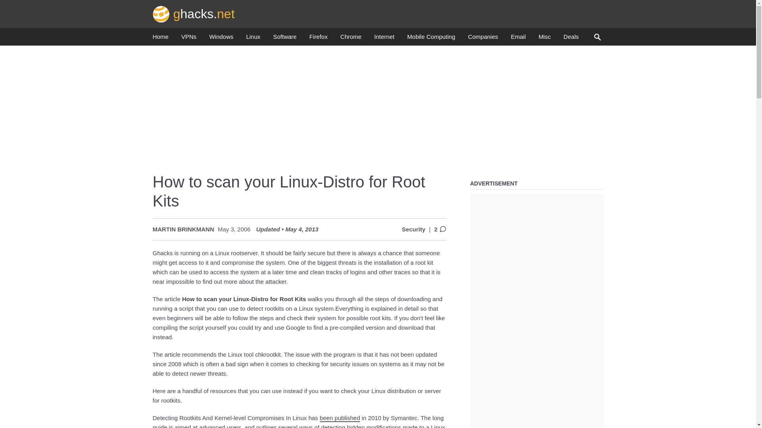 The width and height of the screenshot is (762, 428). I want to click on Windows, so click(221, 39).